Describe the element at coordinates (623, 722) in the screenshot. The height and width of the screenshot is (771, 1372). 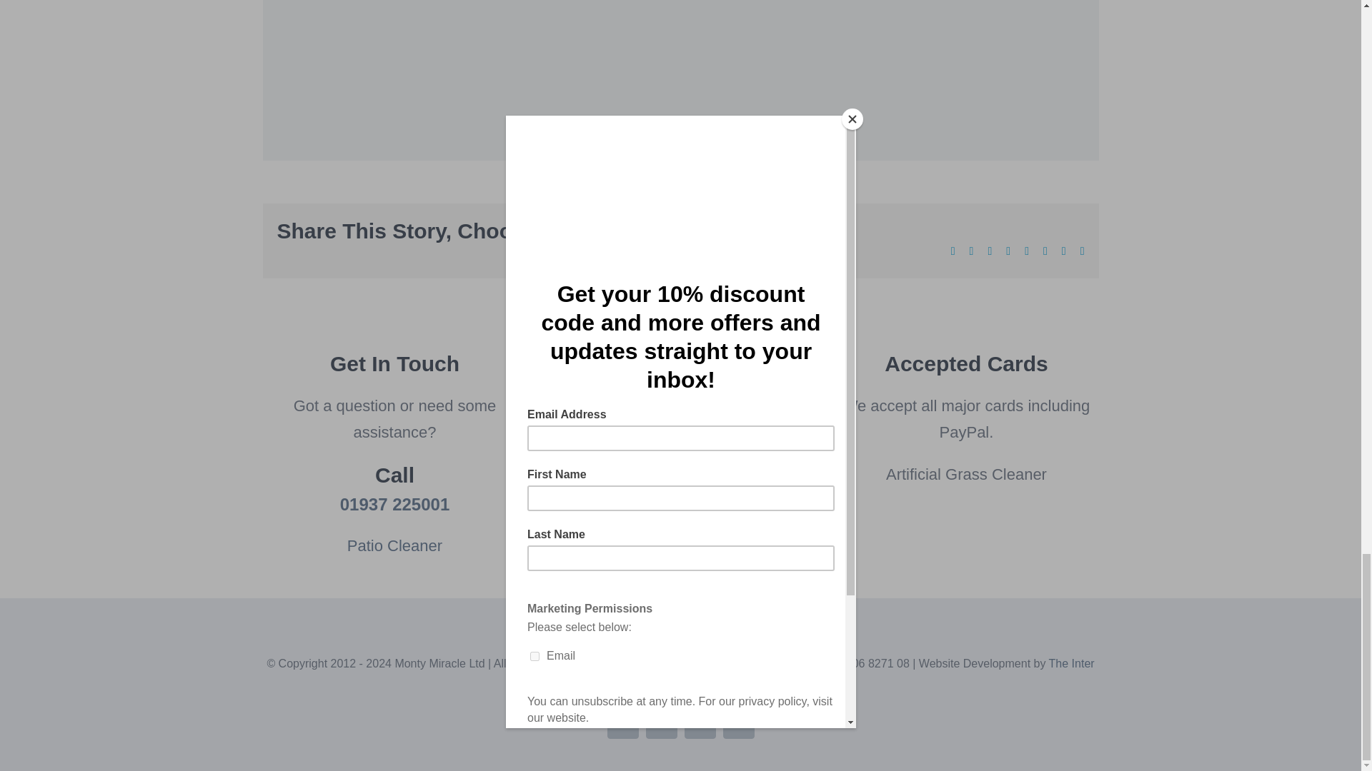
I see `YouTube` at that location.